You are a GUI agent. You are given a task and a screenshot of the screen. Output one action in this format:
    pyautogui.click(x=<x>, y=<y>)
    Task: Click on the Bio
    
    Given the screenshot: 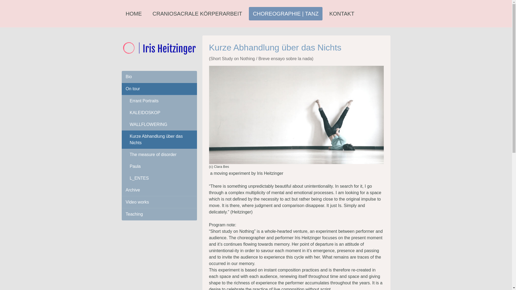 What is the action you would take?
    pyautogui.click(x=159, y=77)
    